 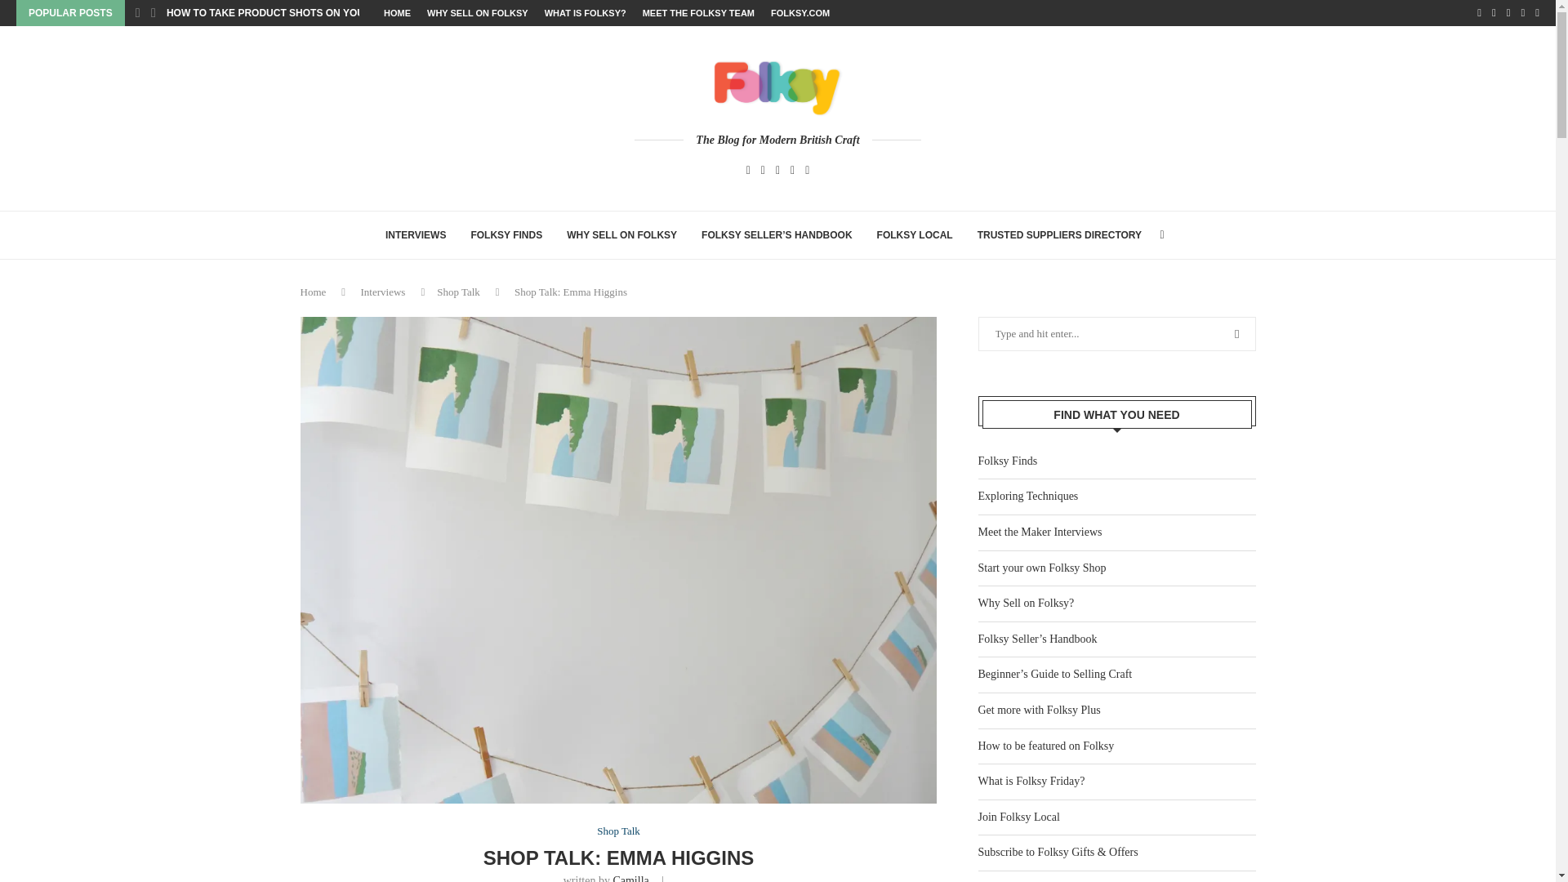 What do you see at coordinates (585, 13) in the screenshot?
I see `WHAT IS FOLKSY?` at bounding box center [585, 13].